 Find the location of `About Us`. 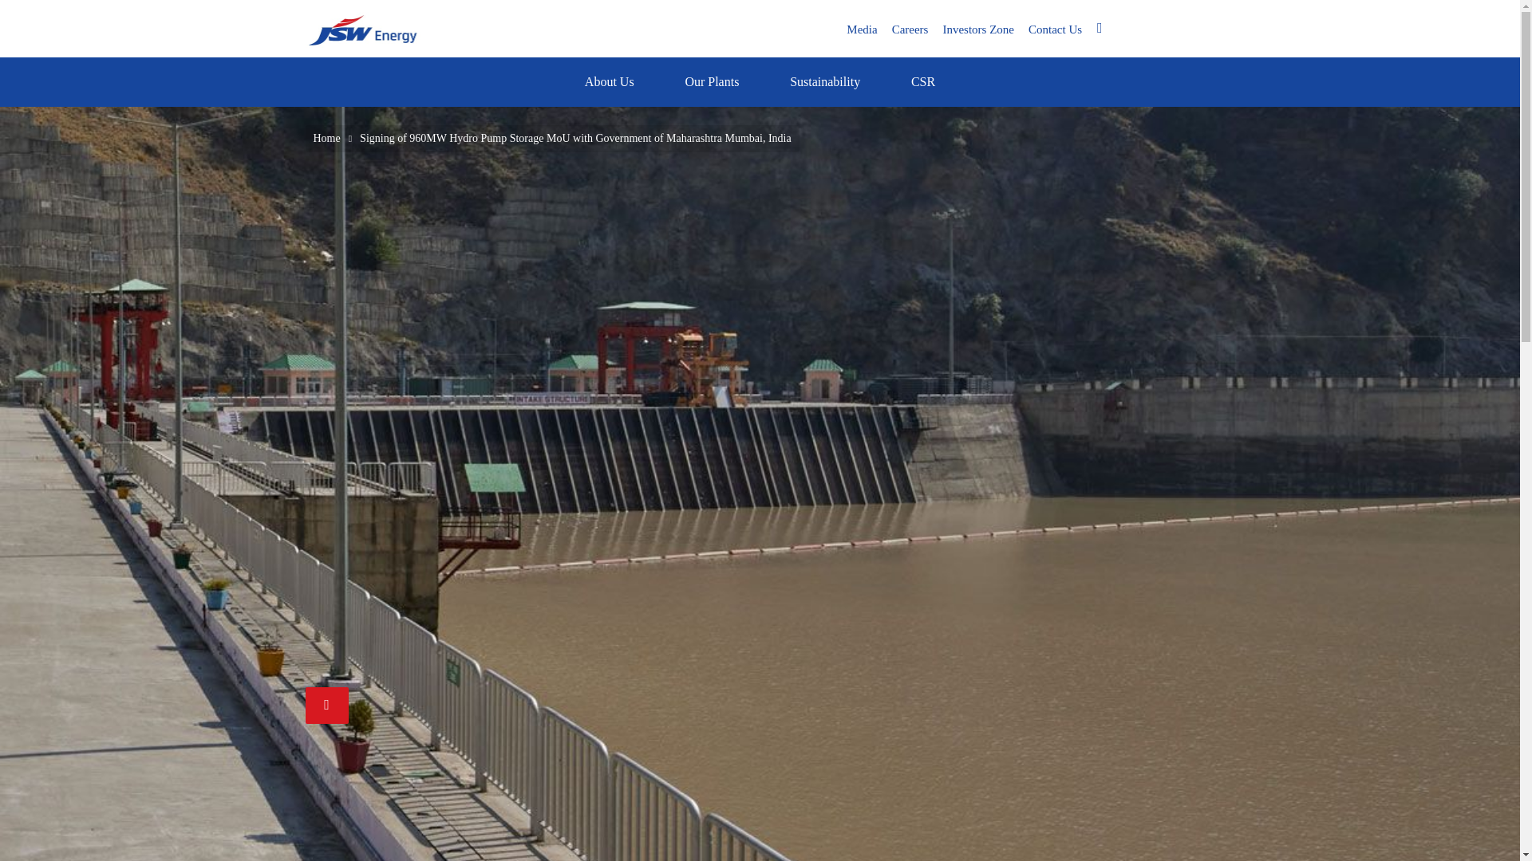

About Us is located at coordinates (610, 81).